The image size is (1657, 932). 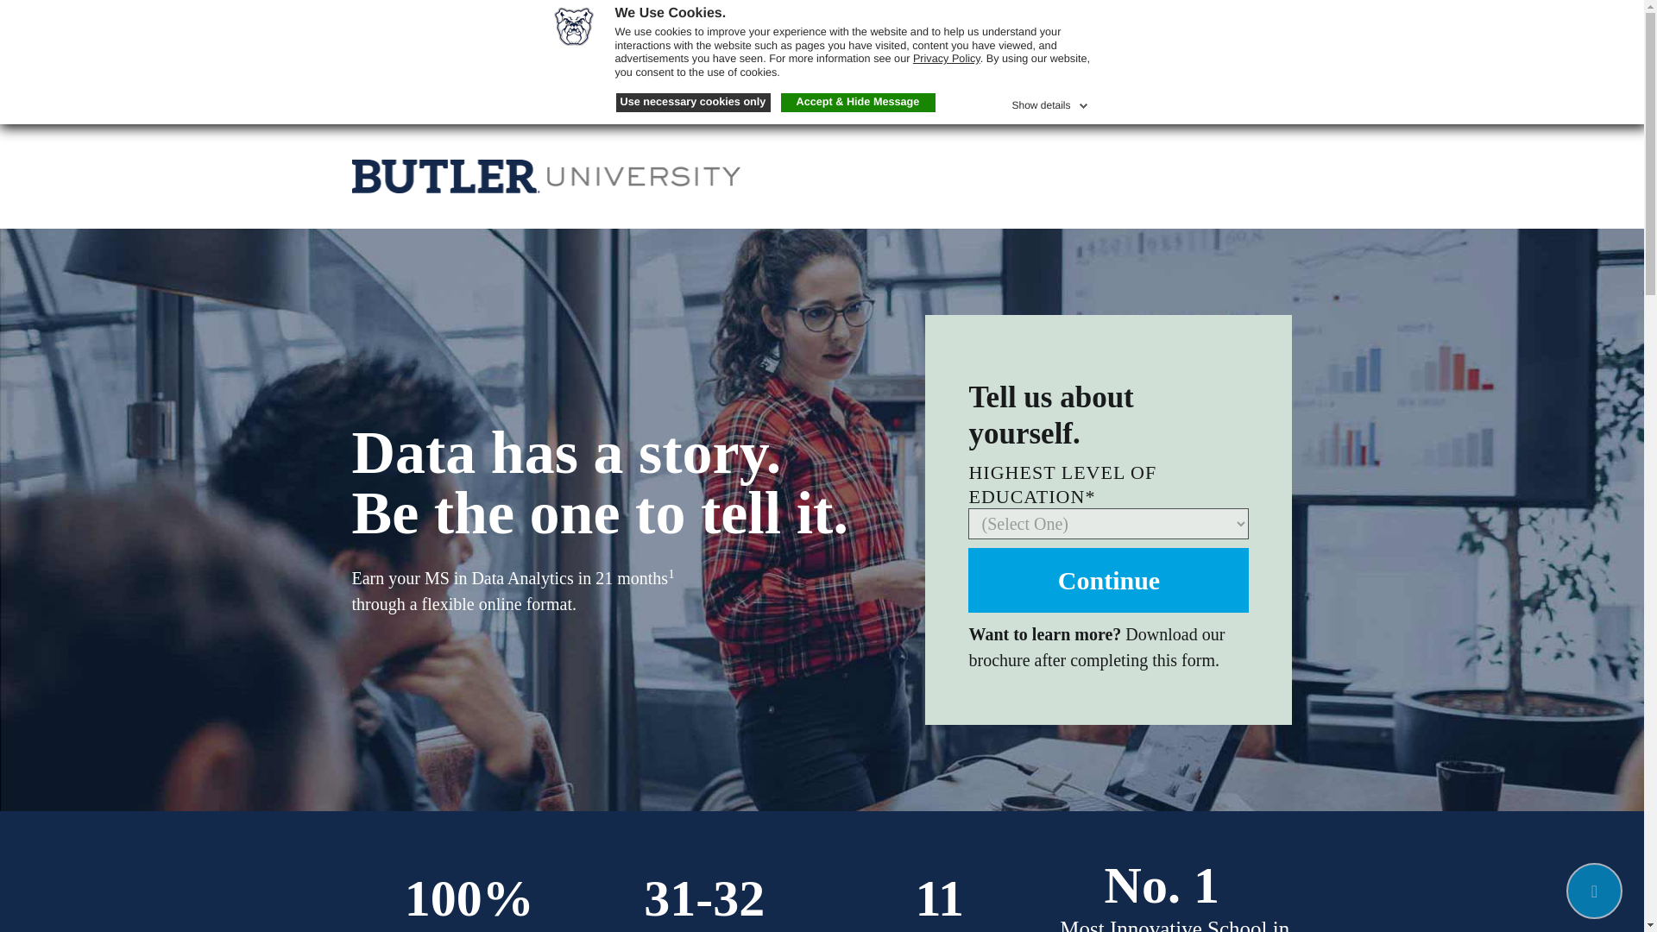 What do you see at coordinates (946, 58) in the screenshot?
I see `Privacy Policy` at bounding box center [946, 58].